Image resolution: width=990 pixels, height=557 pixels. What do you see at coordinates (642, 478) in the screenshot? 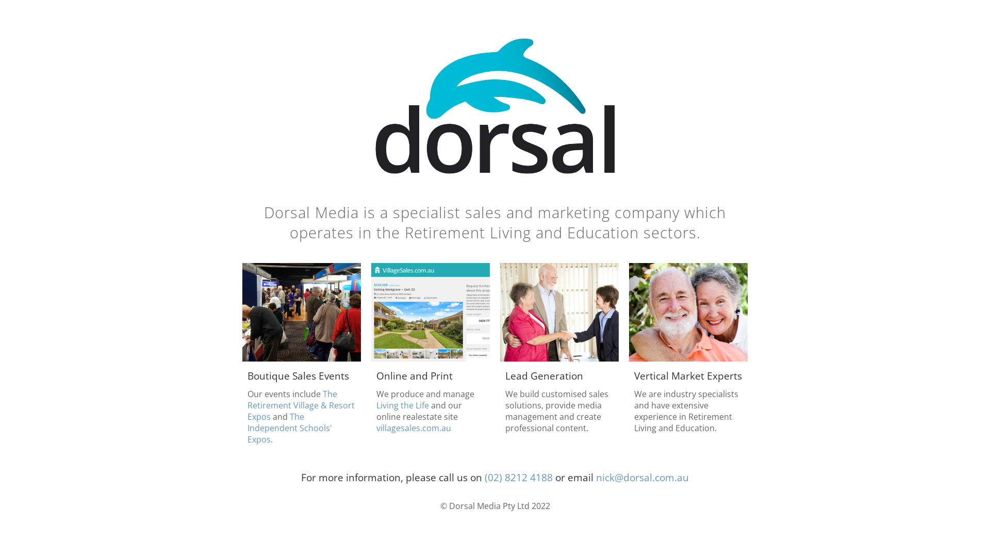
I see `nick@dorsal.com.au` at bounding box center [642, 478].